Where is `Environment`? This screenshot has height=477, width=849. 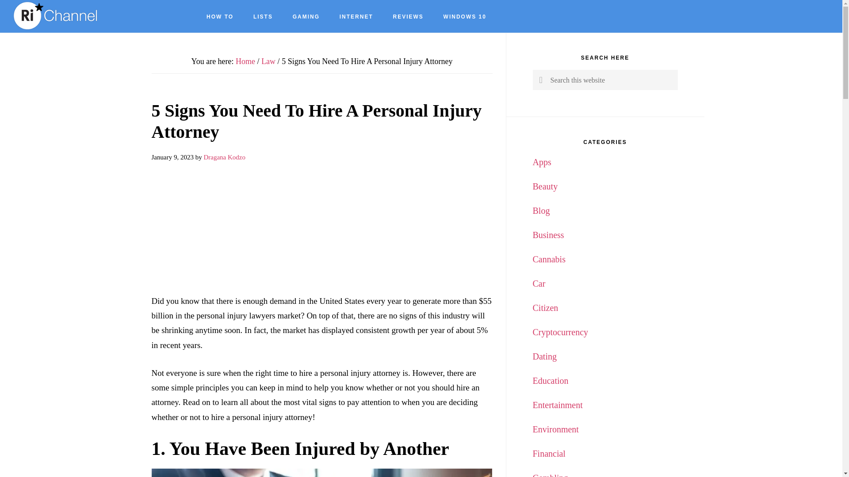 Environment is located at coordinates (555, 429).